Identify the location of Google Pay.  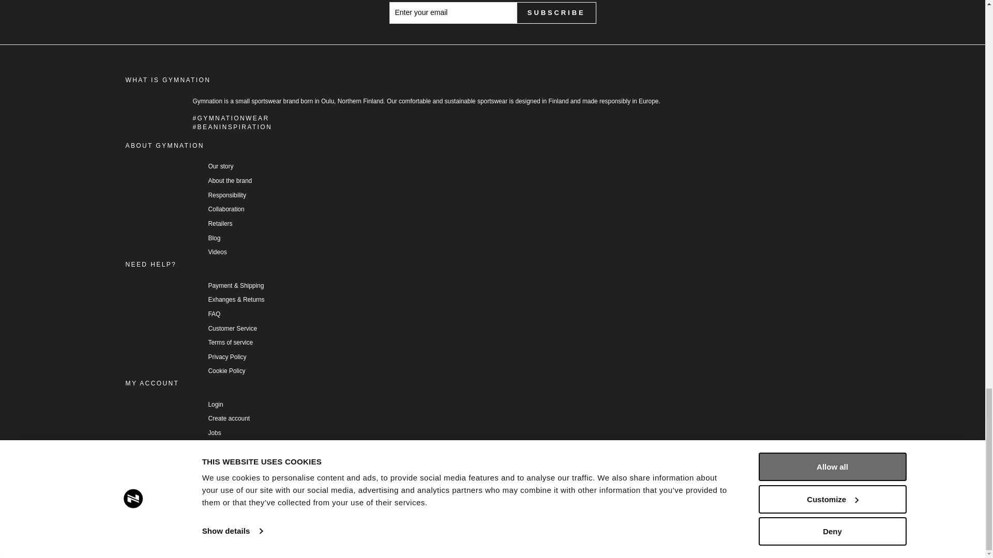
(188, 491).